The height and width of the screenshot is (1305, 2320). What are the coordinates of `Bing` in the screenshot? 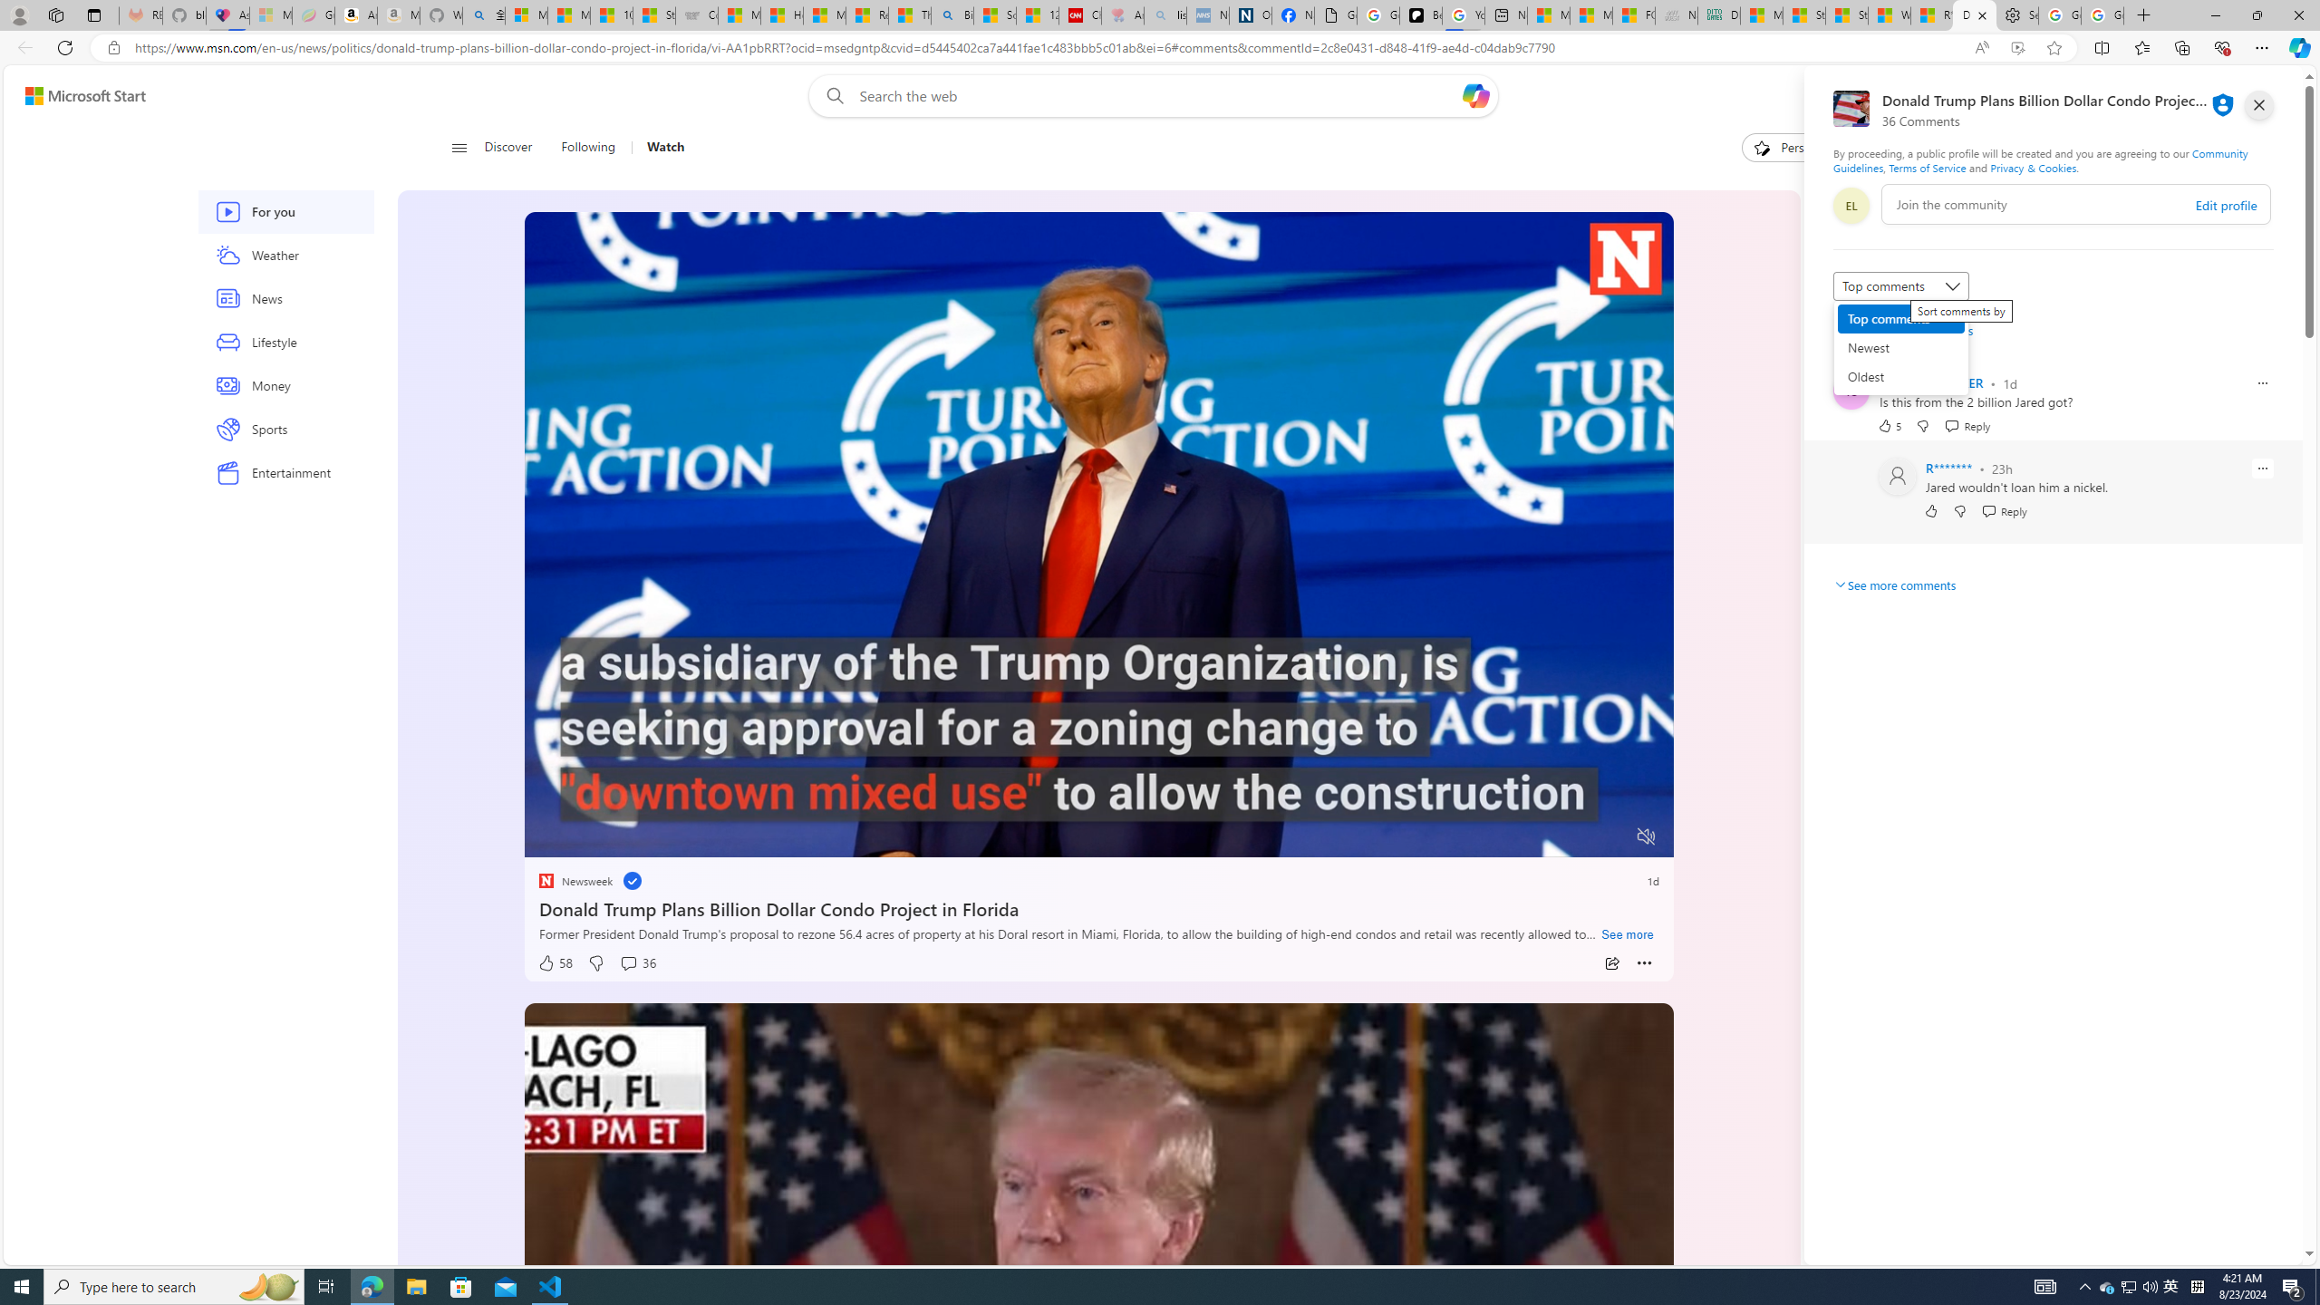 It's located at (952, 15).